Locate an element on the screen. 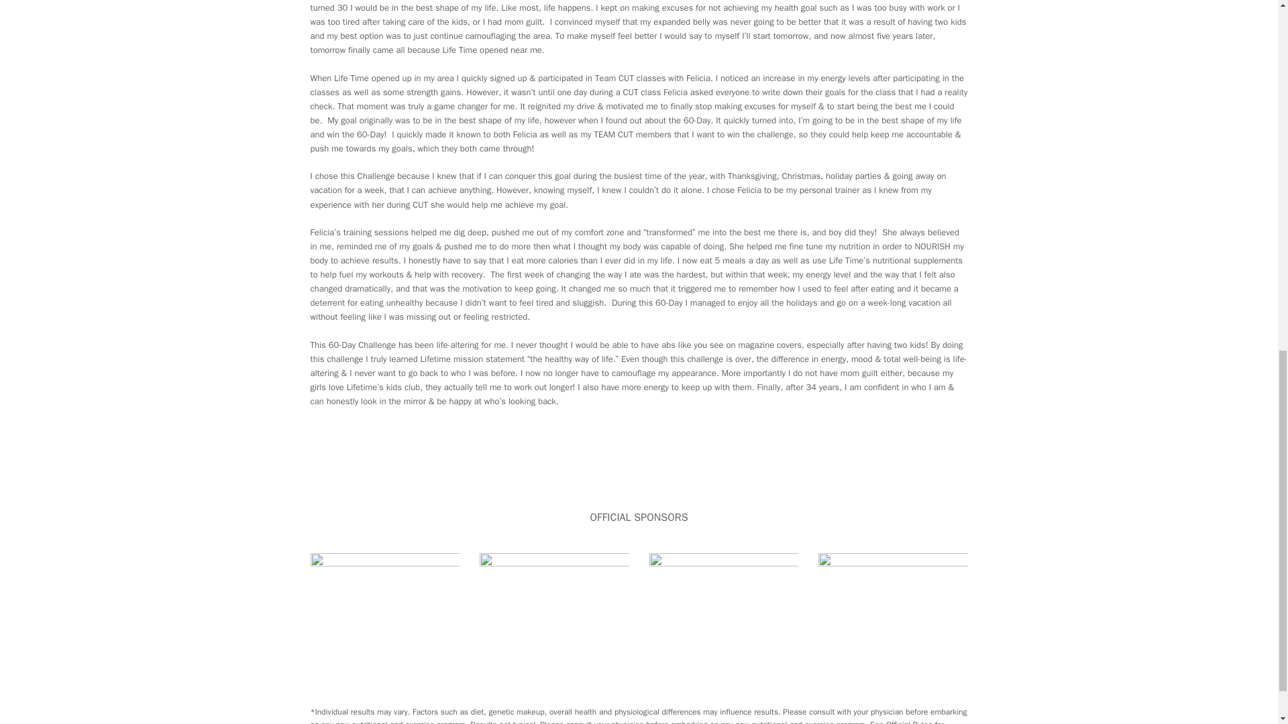  trin22559879-60day-web-sponsor-4-790x400 is located at coordinates (893, 591).